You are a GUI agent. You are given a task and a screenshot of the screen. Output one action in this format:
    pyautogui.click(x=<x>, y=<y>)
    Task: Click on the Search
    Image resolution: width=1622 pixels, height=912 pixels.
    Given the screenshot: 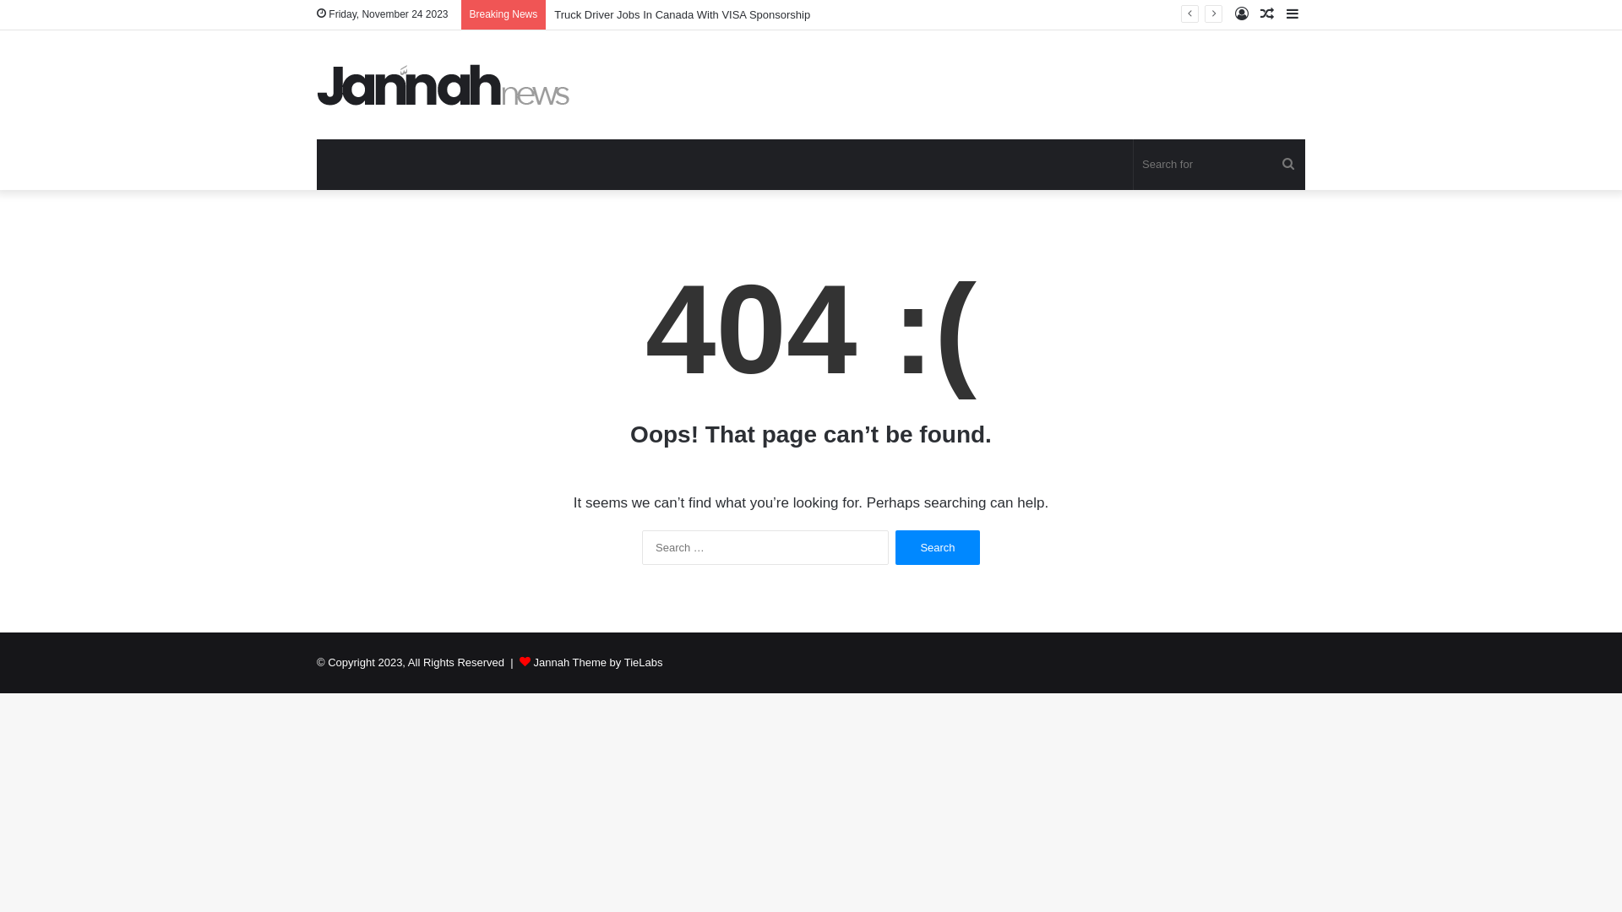 What is the action you would take?
    pyautogui.click(x=938, y=547)
    